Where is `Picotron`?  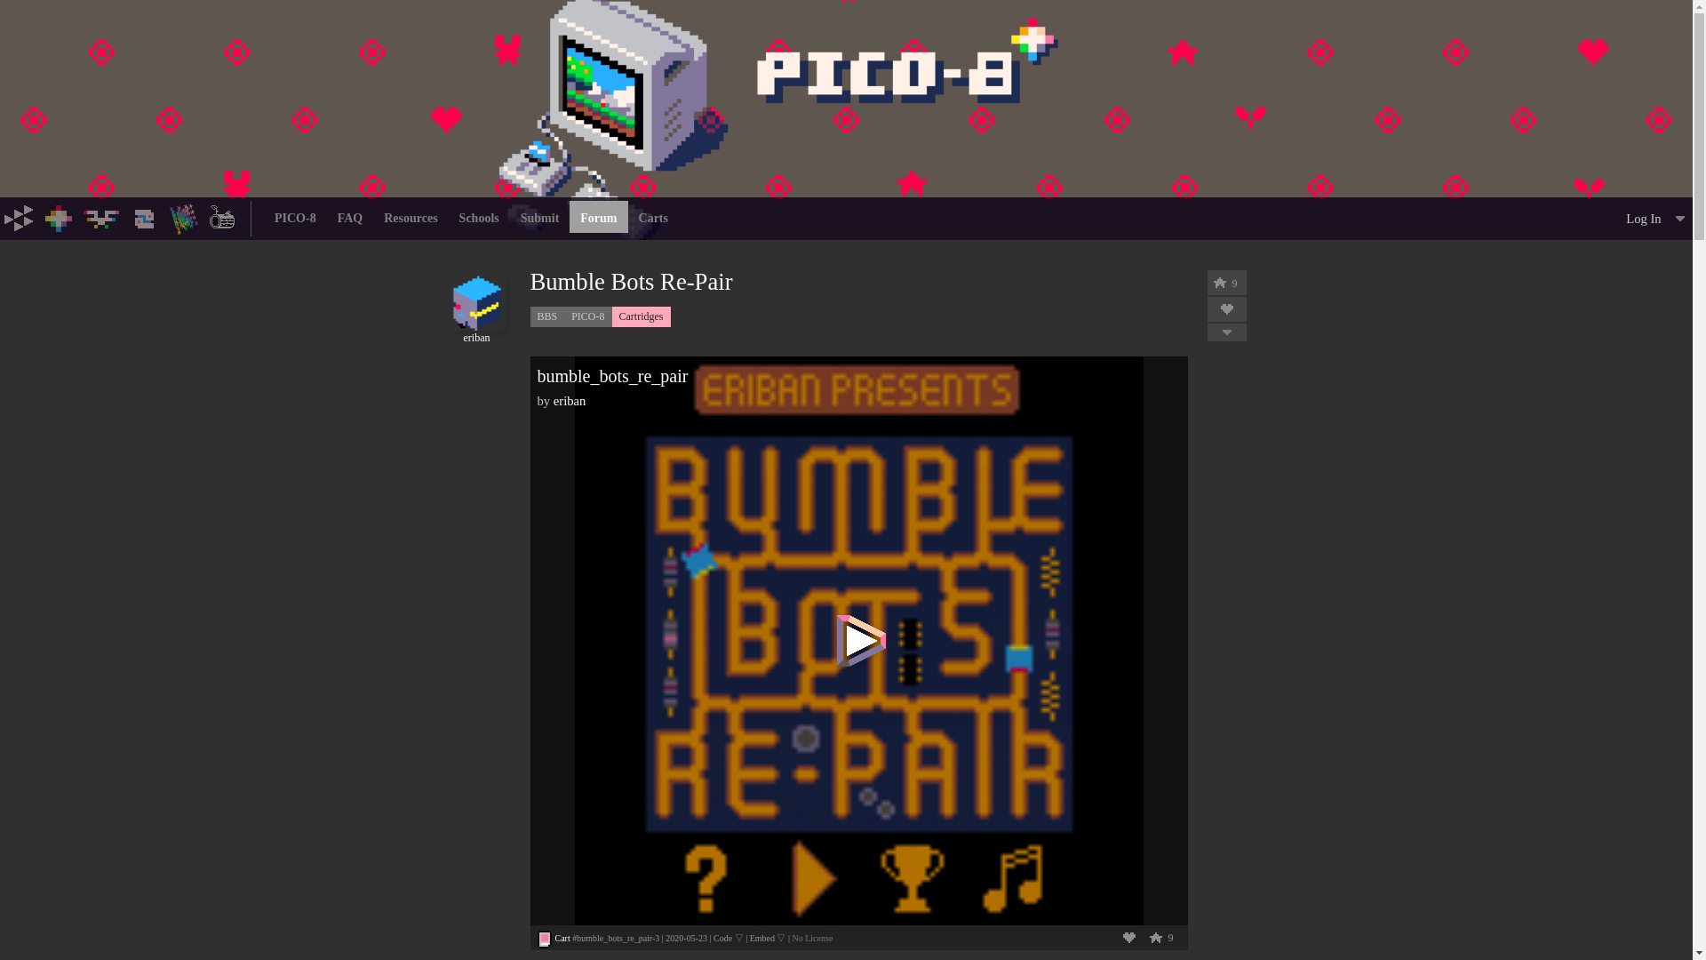
Picotron is located at coordinates (144, 217).